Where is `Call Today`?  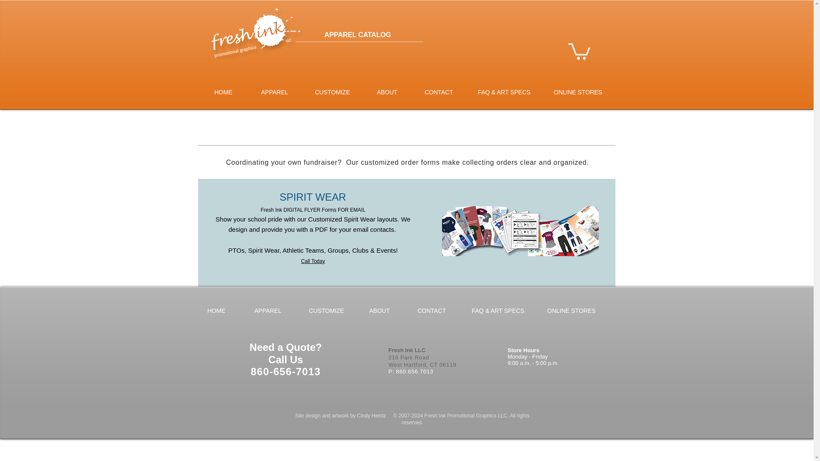 Call Today is located at coordinates (313, 260).